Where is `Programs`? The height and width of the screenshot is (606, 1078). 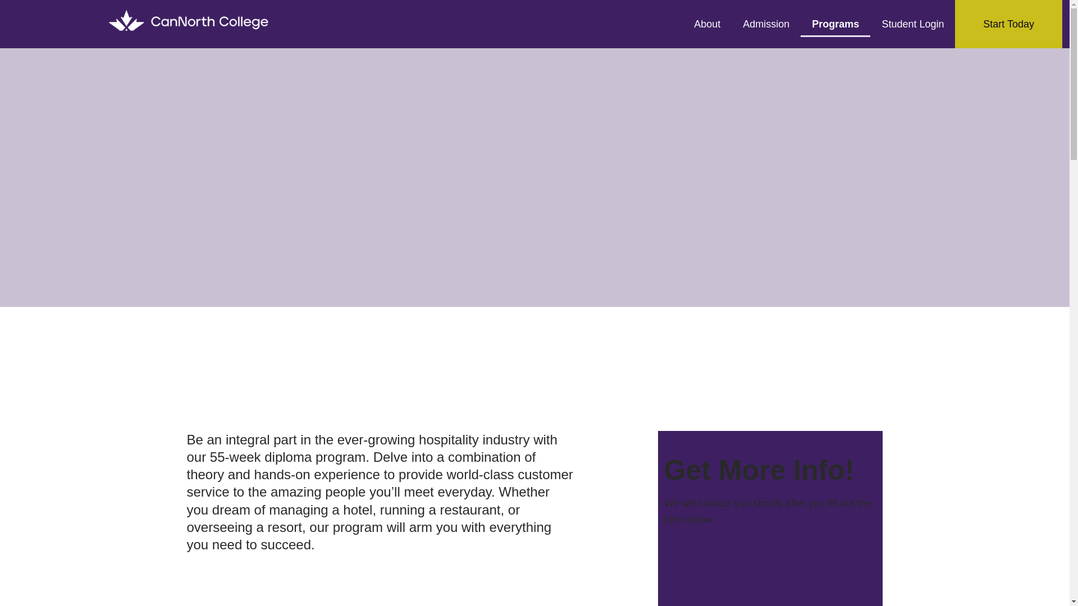
Programs is located at coordinates (707, 24).